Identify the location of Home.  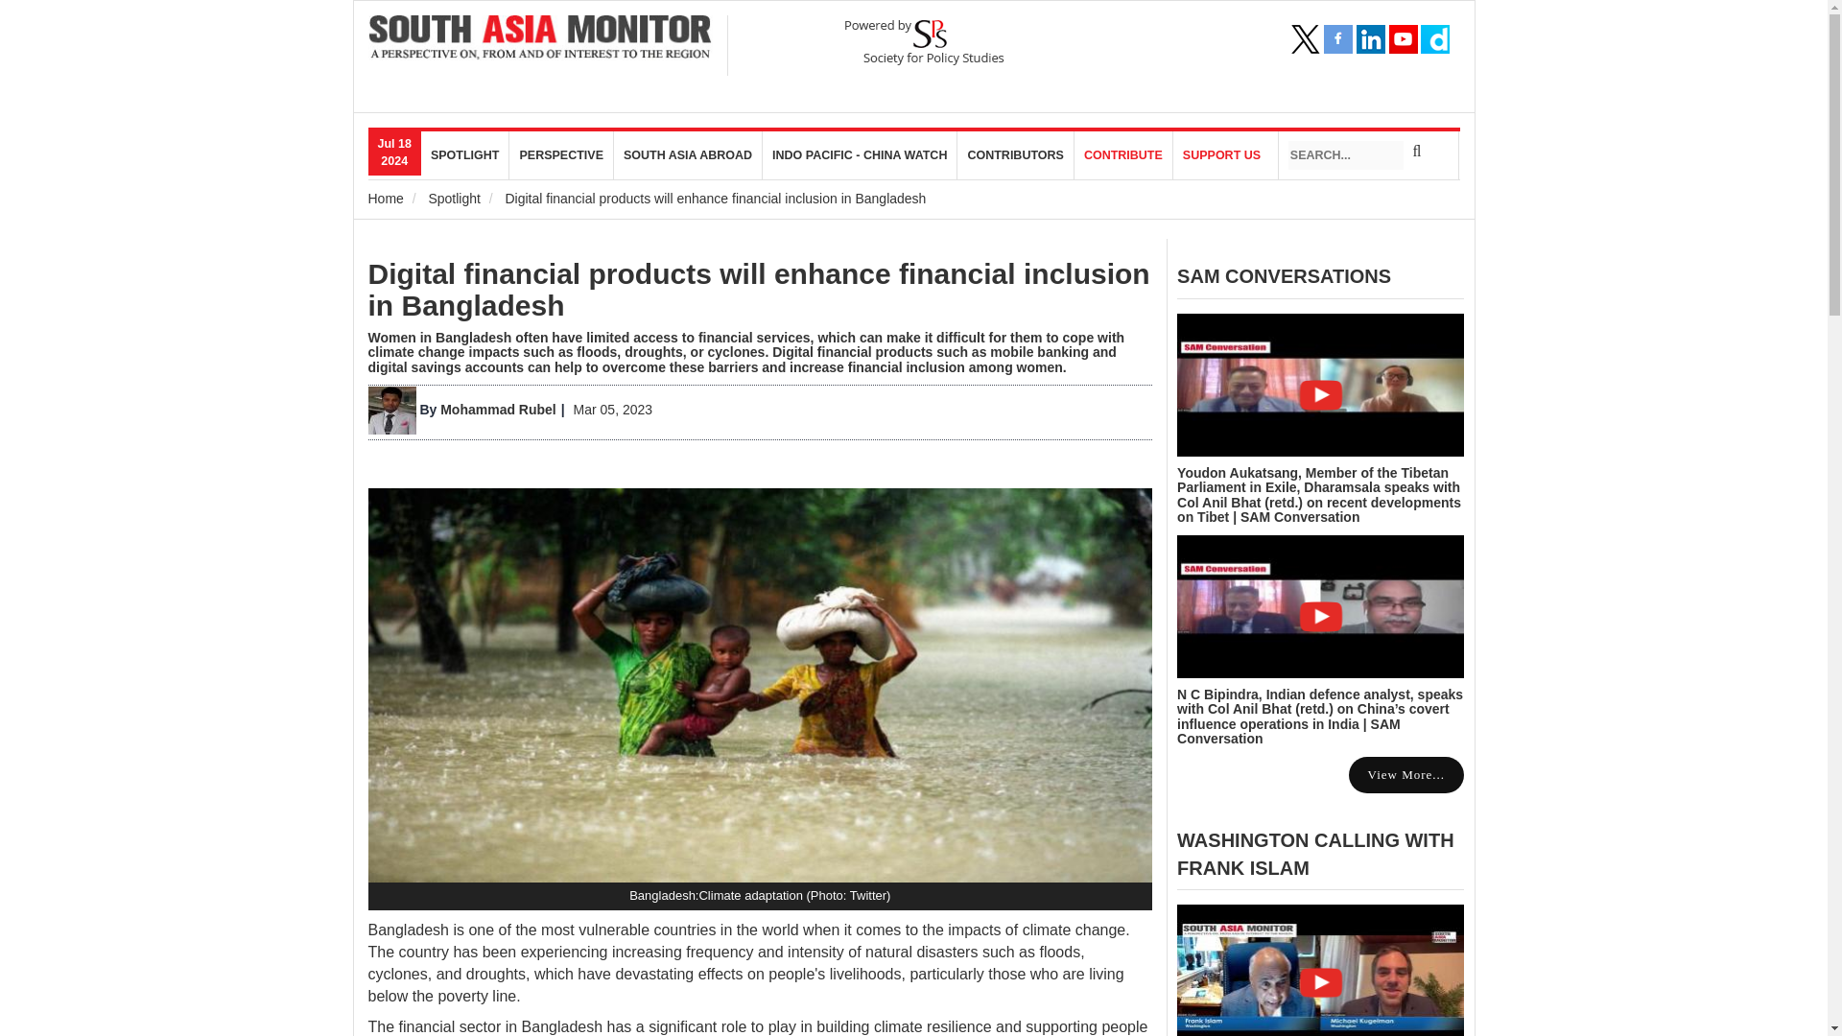
(386, 198).